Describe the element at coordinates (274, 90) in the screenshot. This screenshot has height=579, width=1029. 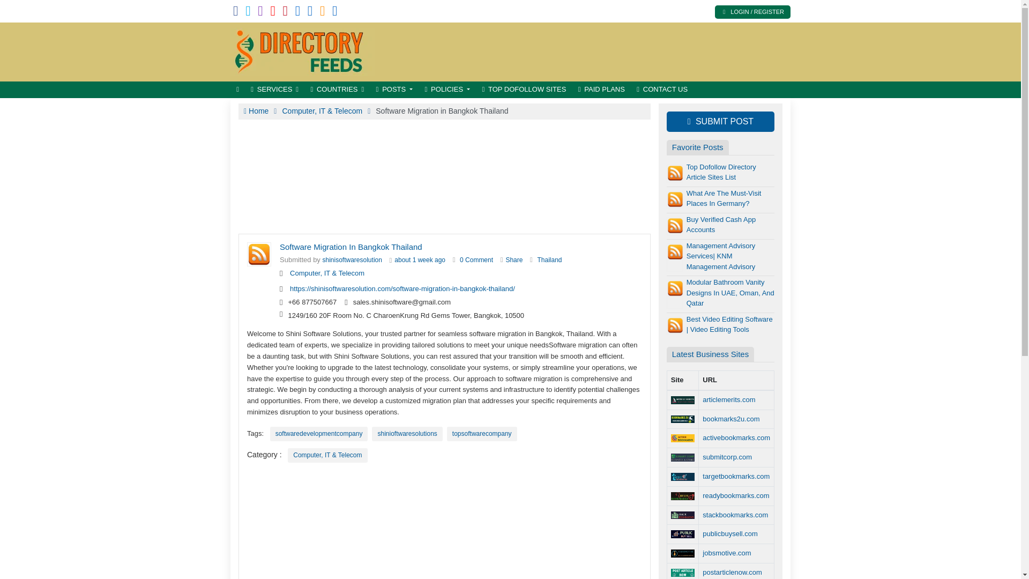
I see `SERVICES` at that location.